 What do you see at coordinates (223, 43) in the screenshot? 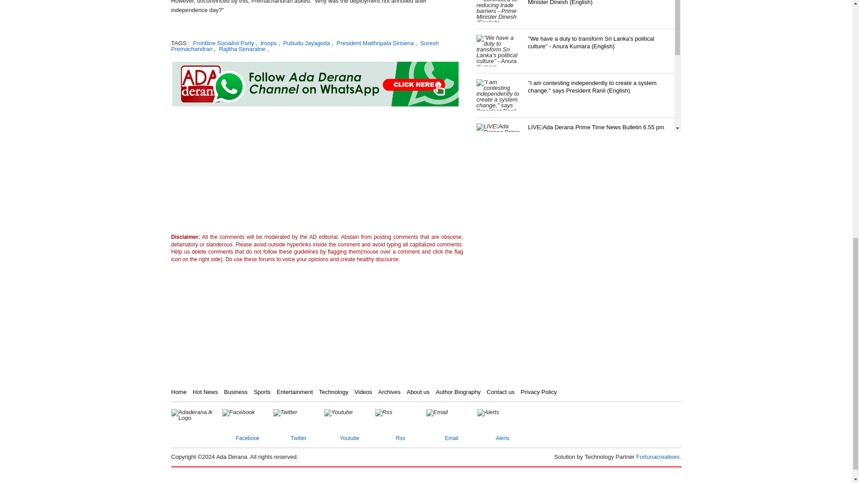
I see ` Frontline Socialist Party` at bounding box center [223, 43].